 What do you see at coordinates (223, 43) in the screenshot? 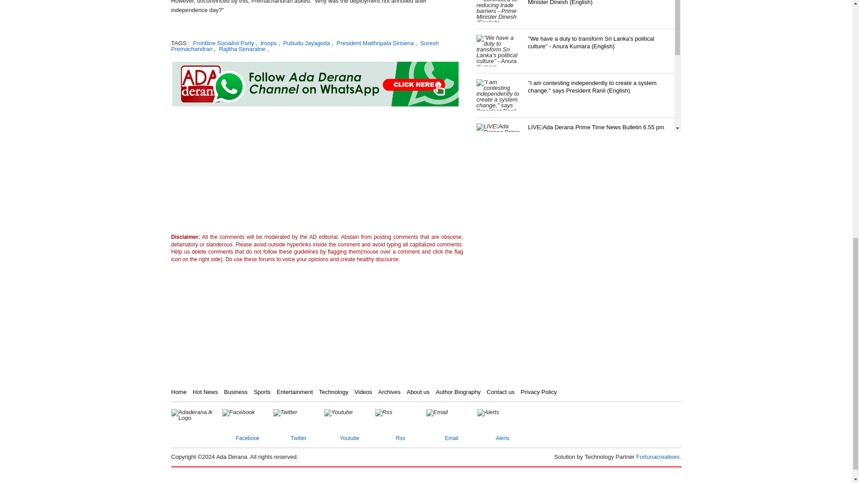
I see ` Frontline Socialist Party` at bounding box center [223, 43].